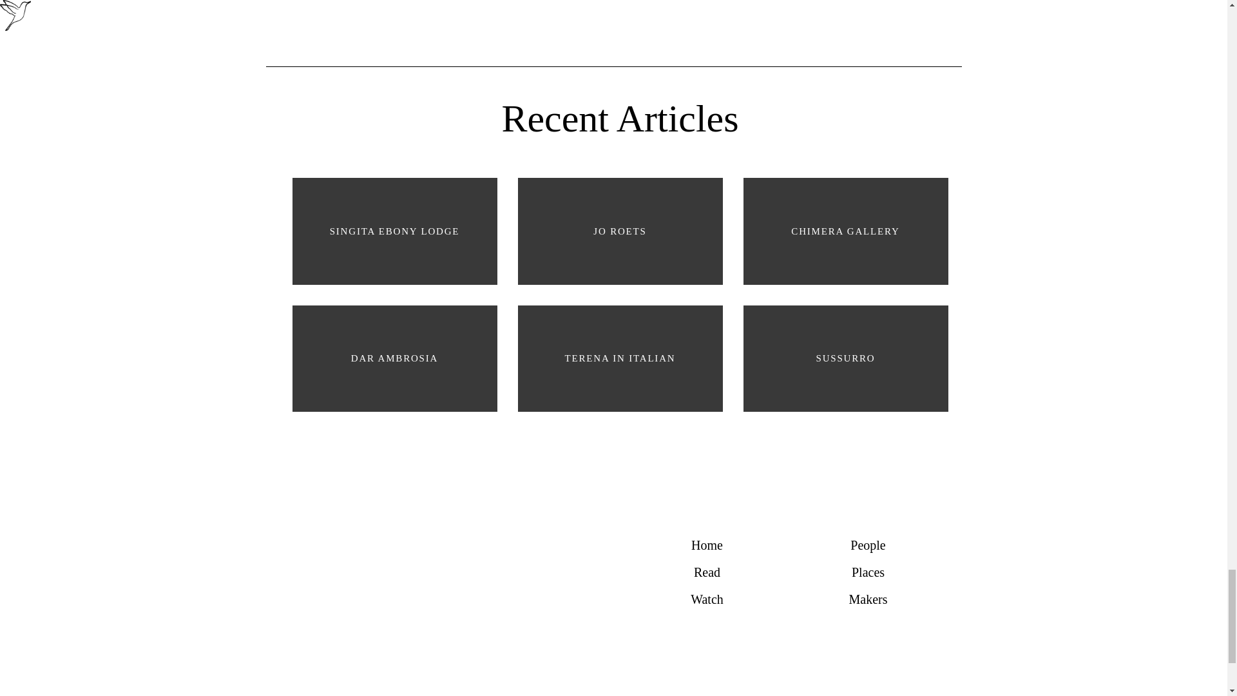 This screenshot has height=696, width=1237. What do you see at coordinates (394, 231) in the screenshot?
I see `SINGITA EBONY LODGE` at bounding box center [394, 231].